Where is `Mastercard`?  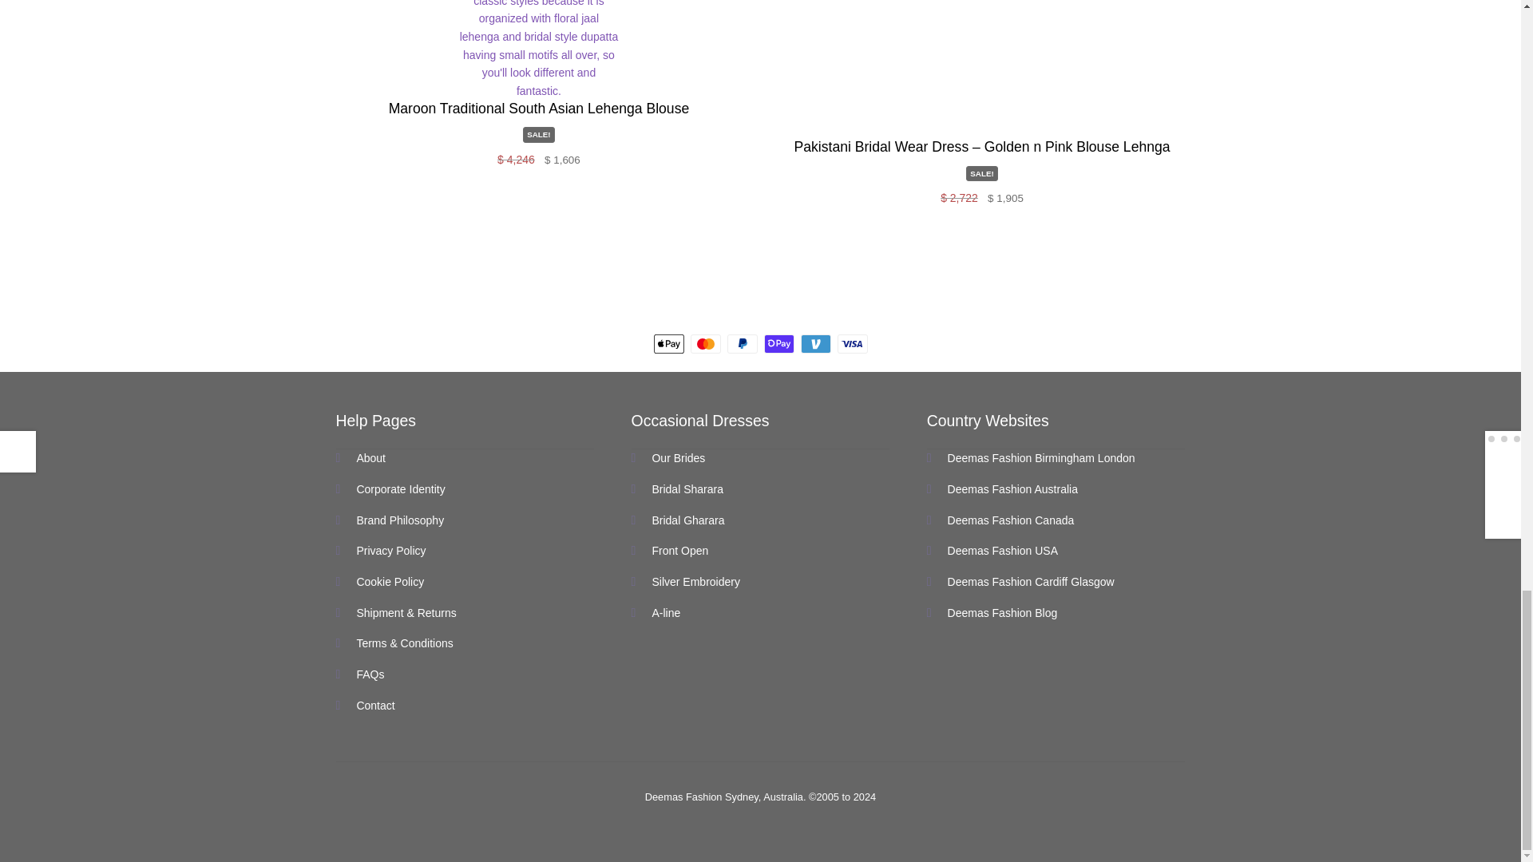 Mastercard is located at coordinates (705, 343).